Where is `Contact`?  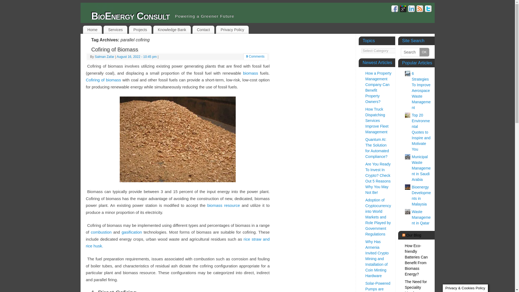
Contact is located at coordinates (204, 30).